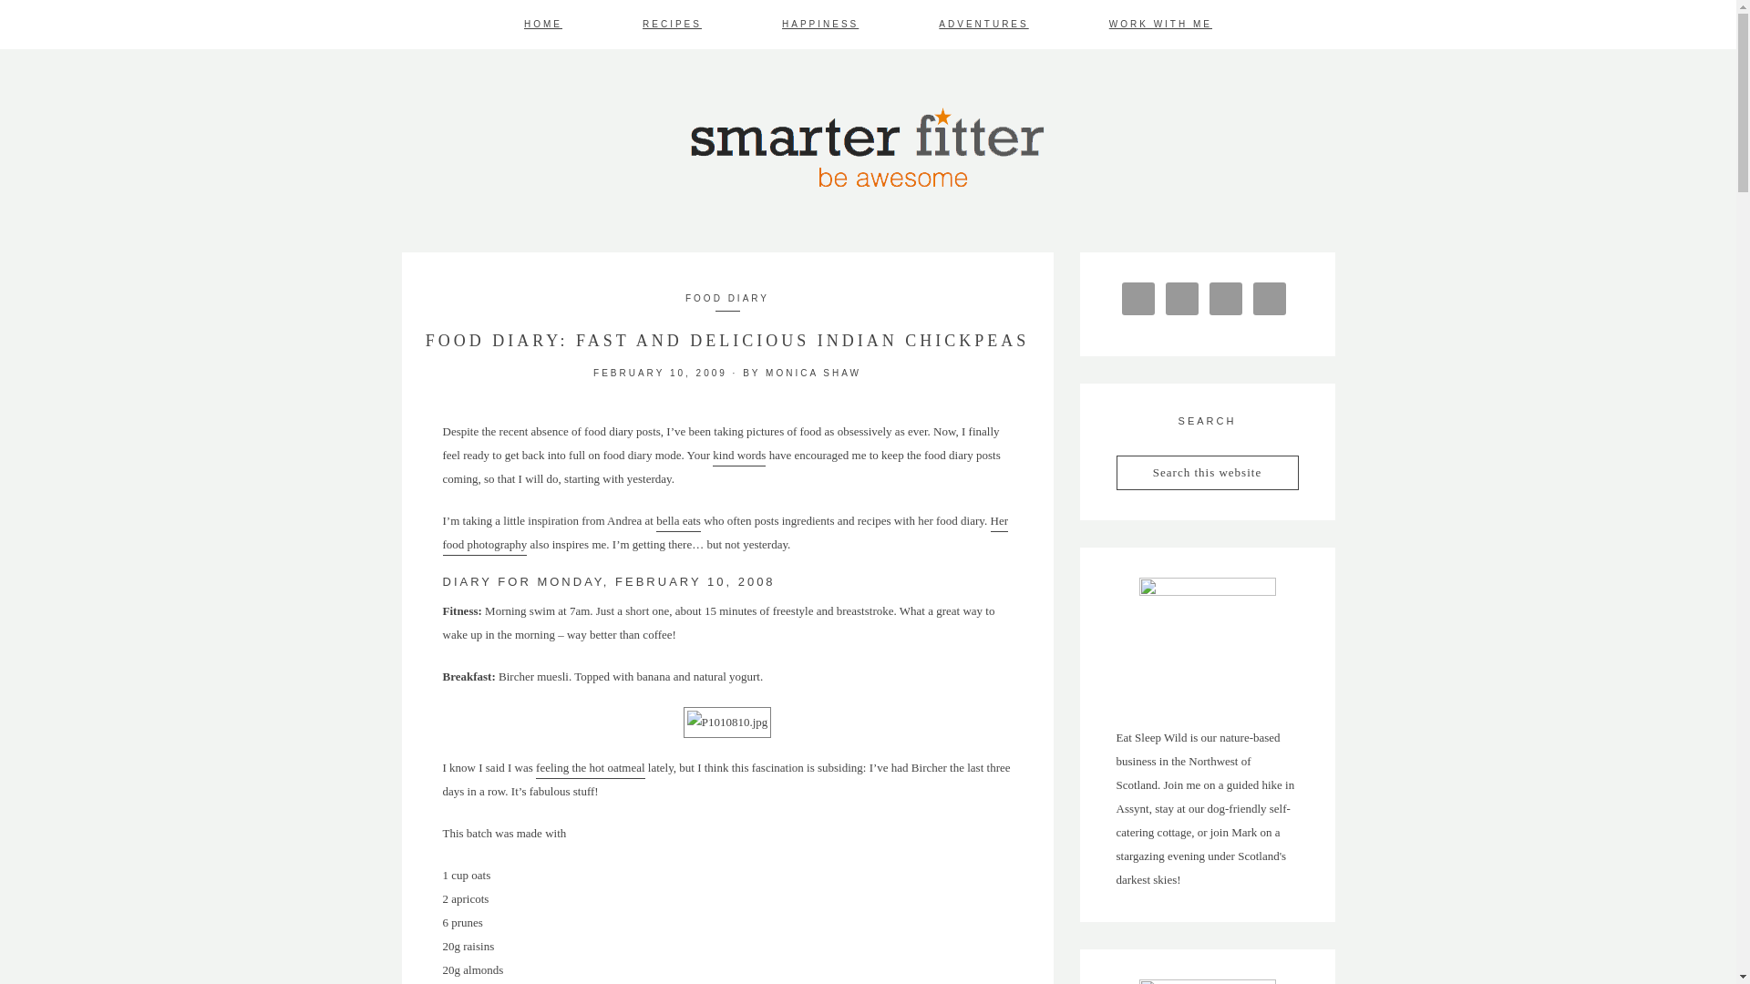 Image resolution: width=1750 pixels, height=984 pixels. I want to click on WORK WITH ME, so click(1161, 25).